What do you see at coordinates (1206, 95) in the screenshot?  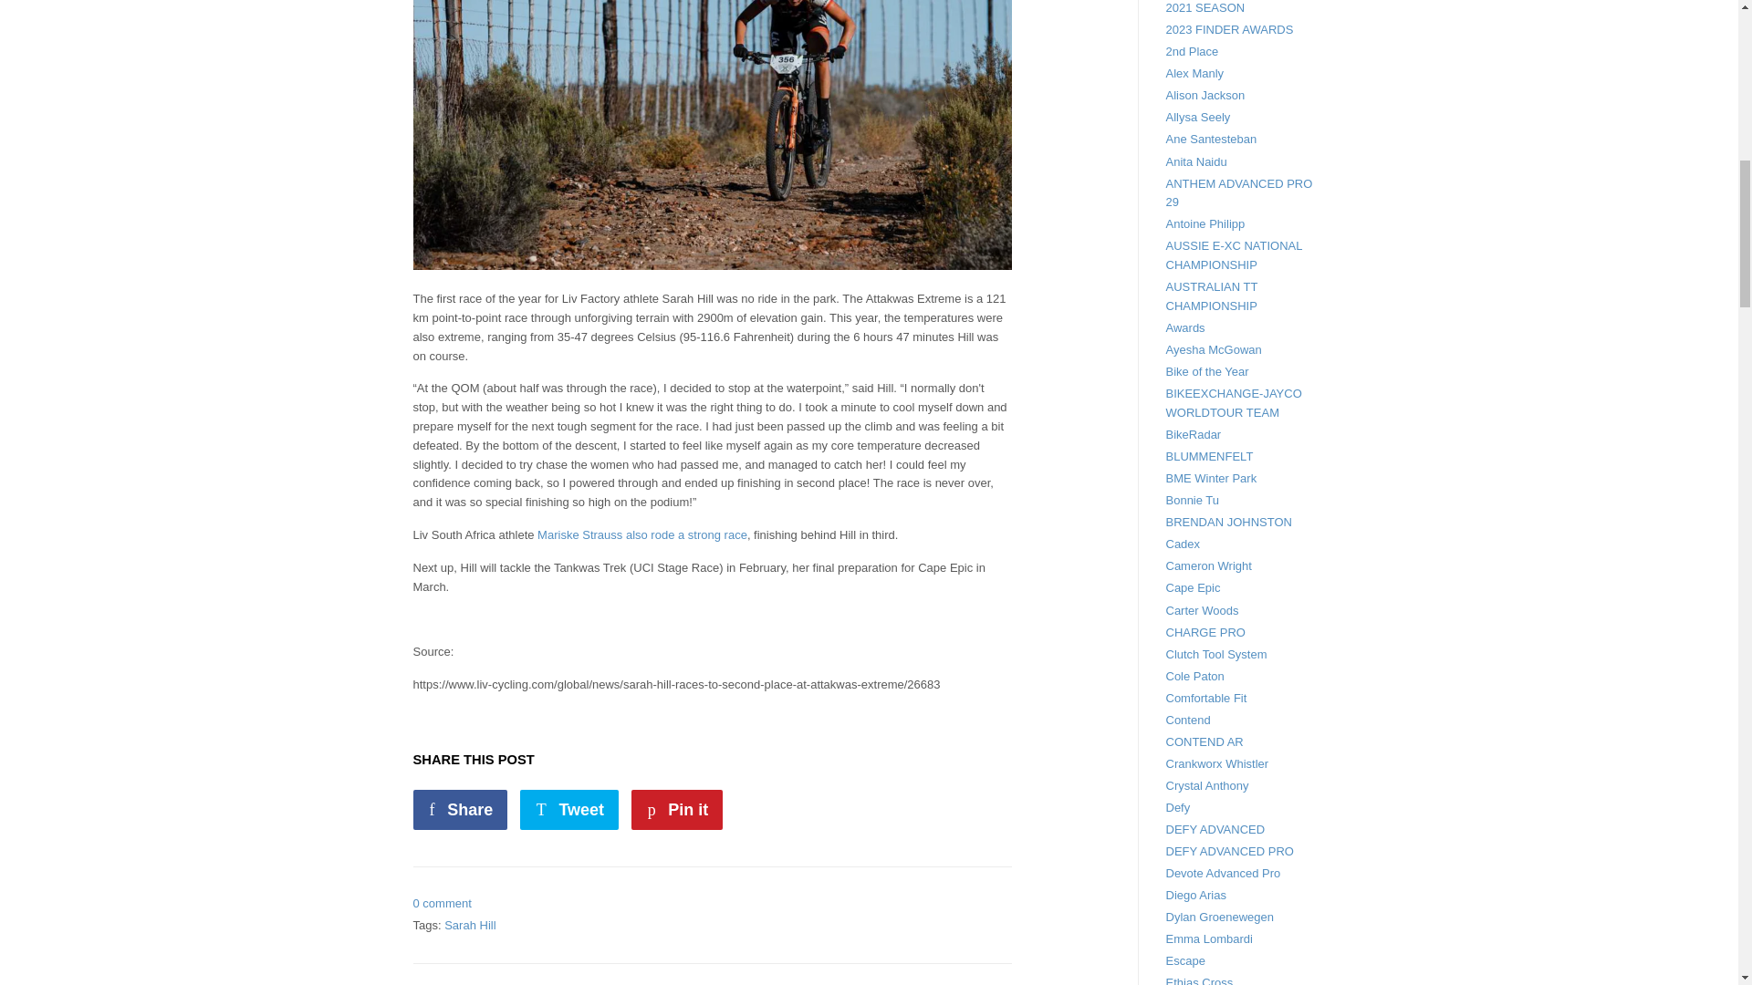 I see `Show articles tagged Alison Jackson` at bounding box center [1206, 95].